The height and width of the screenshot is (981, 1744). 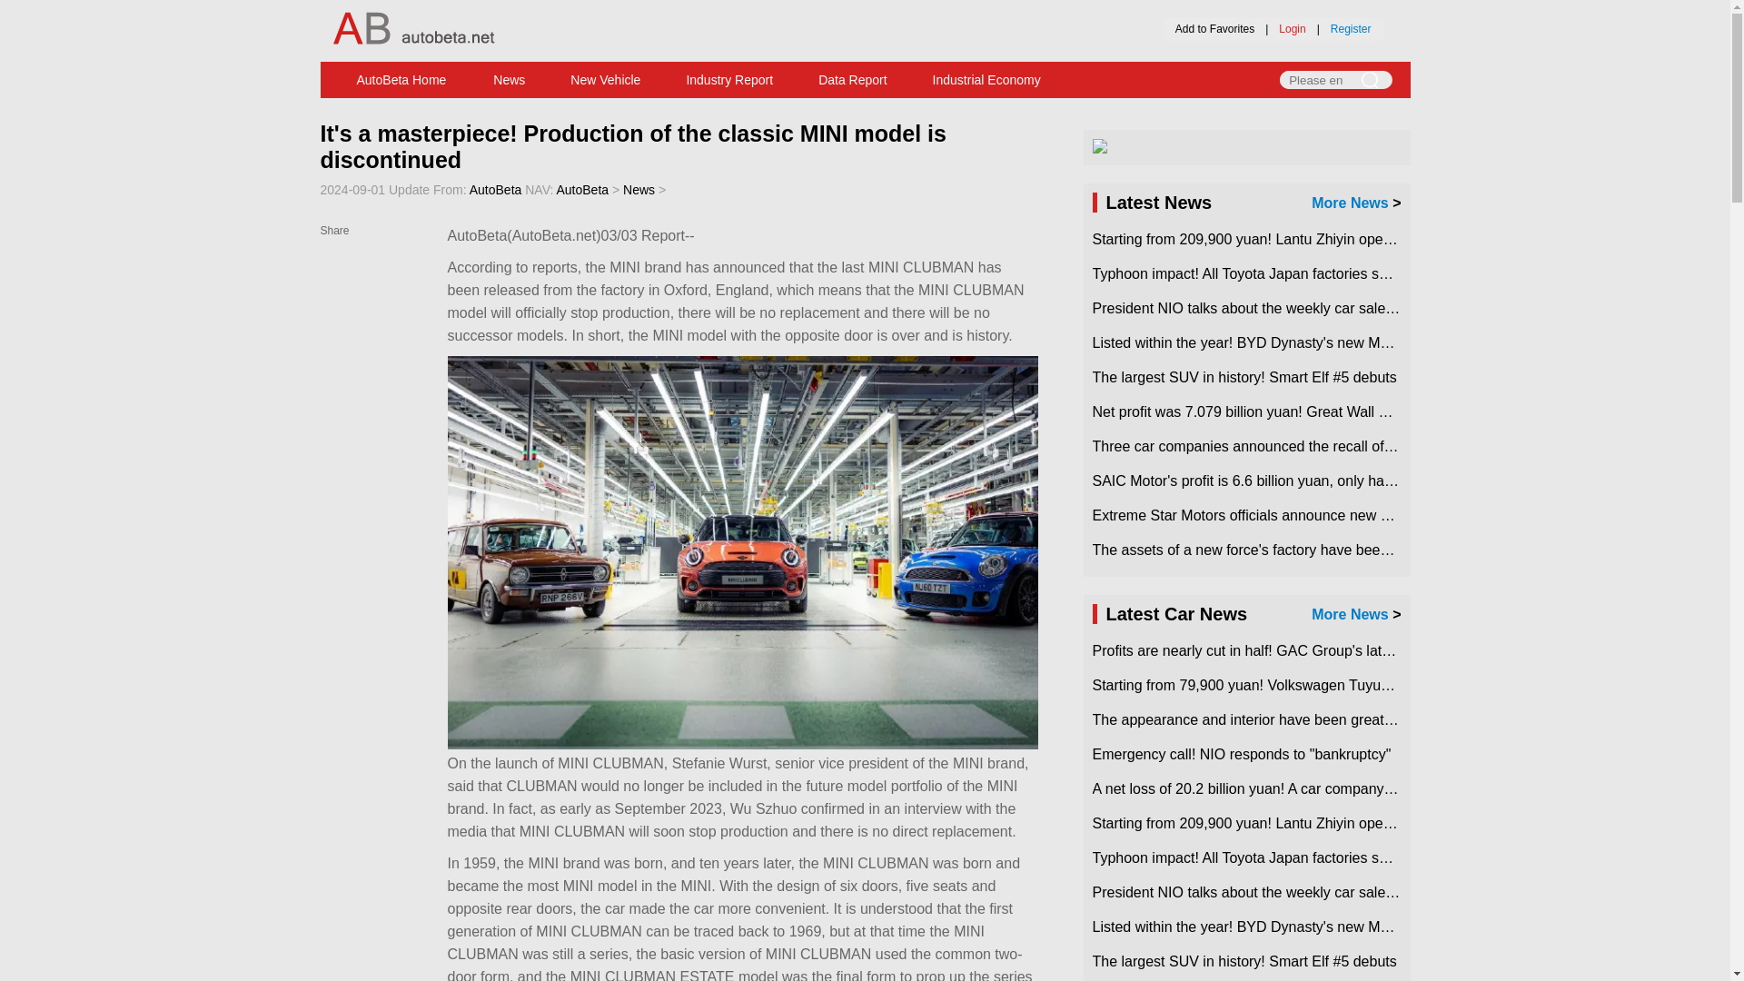 I want to click on AutoBeta, so click(x=401, y=80).